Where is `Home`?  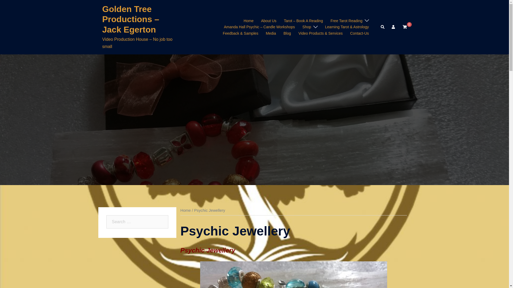 Home is located at coordinates (248, 21).